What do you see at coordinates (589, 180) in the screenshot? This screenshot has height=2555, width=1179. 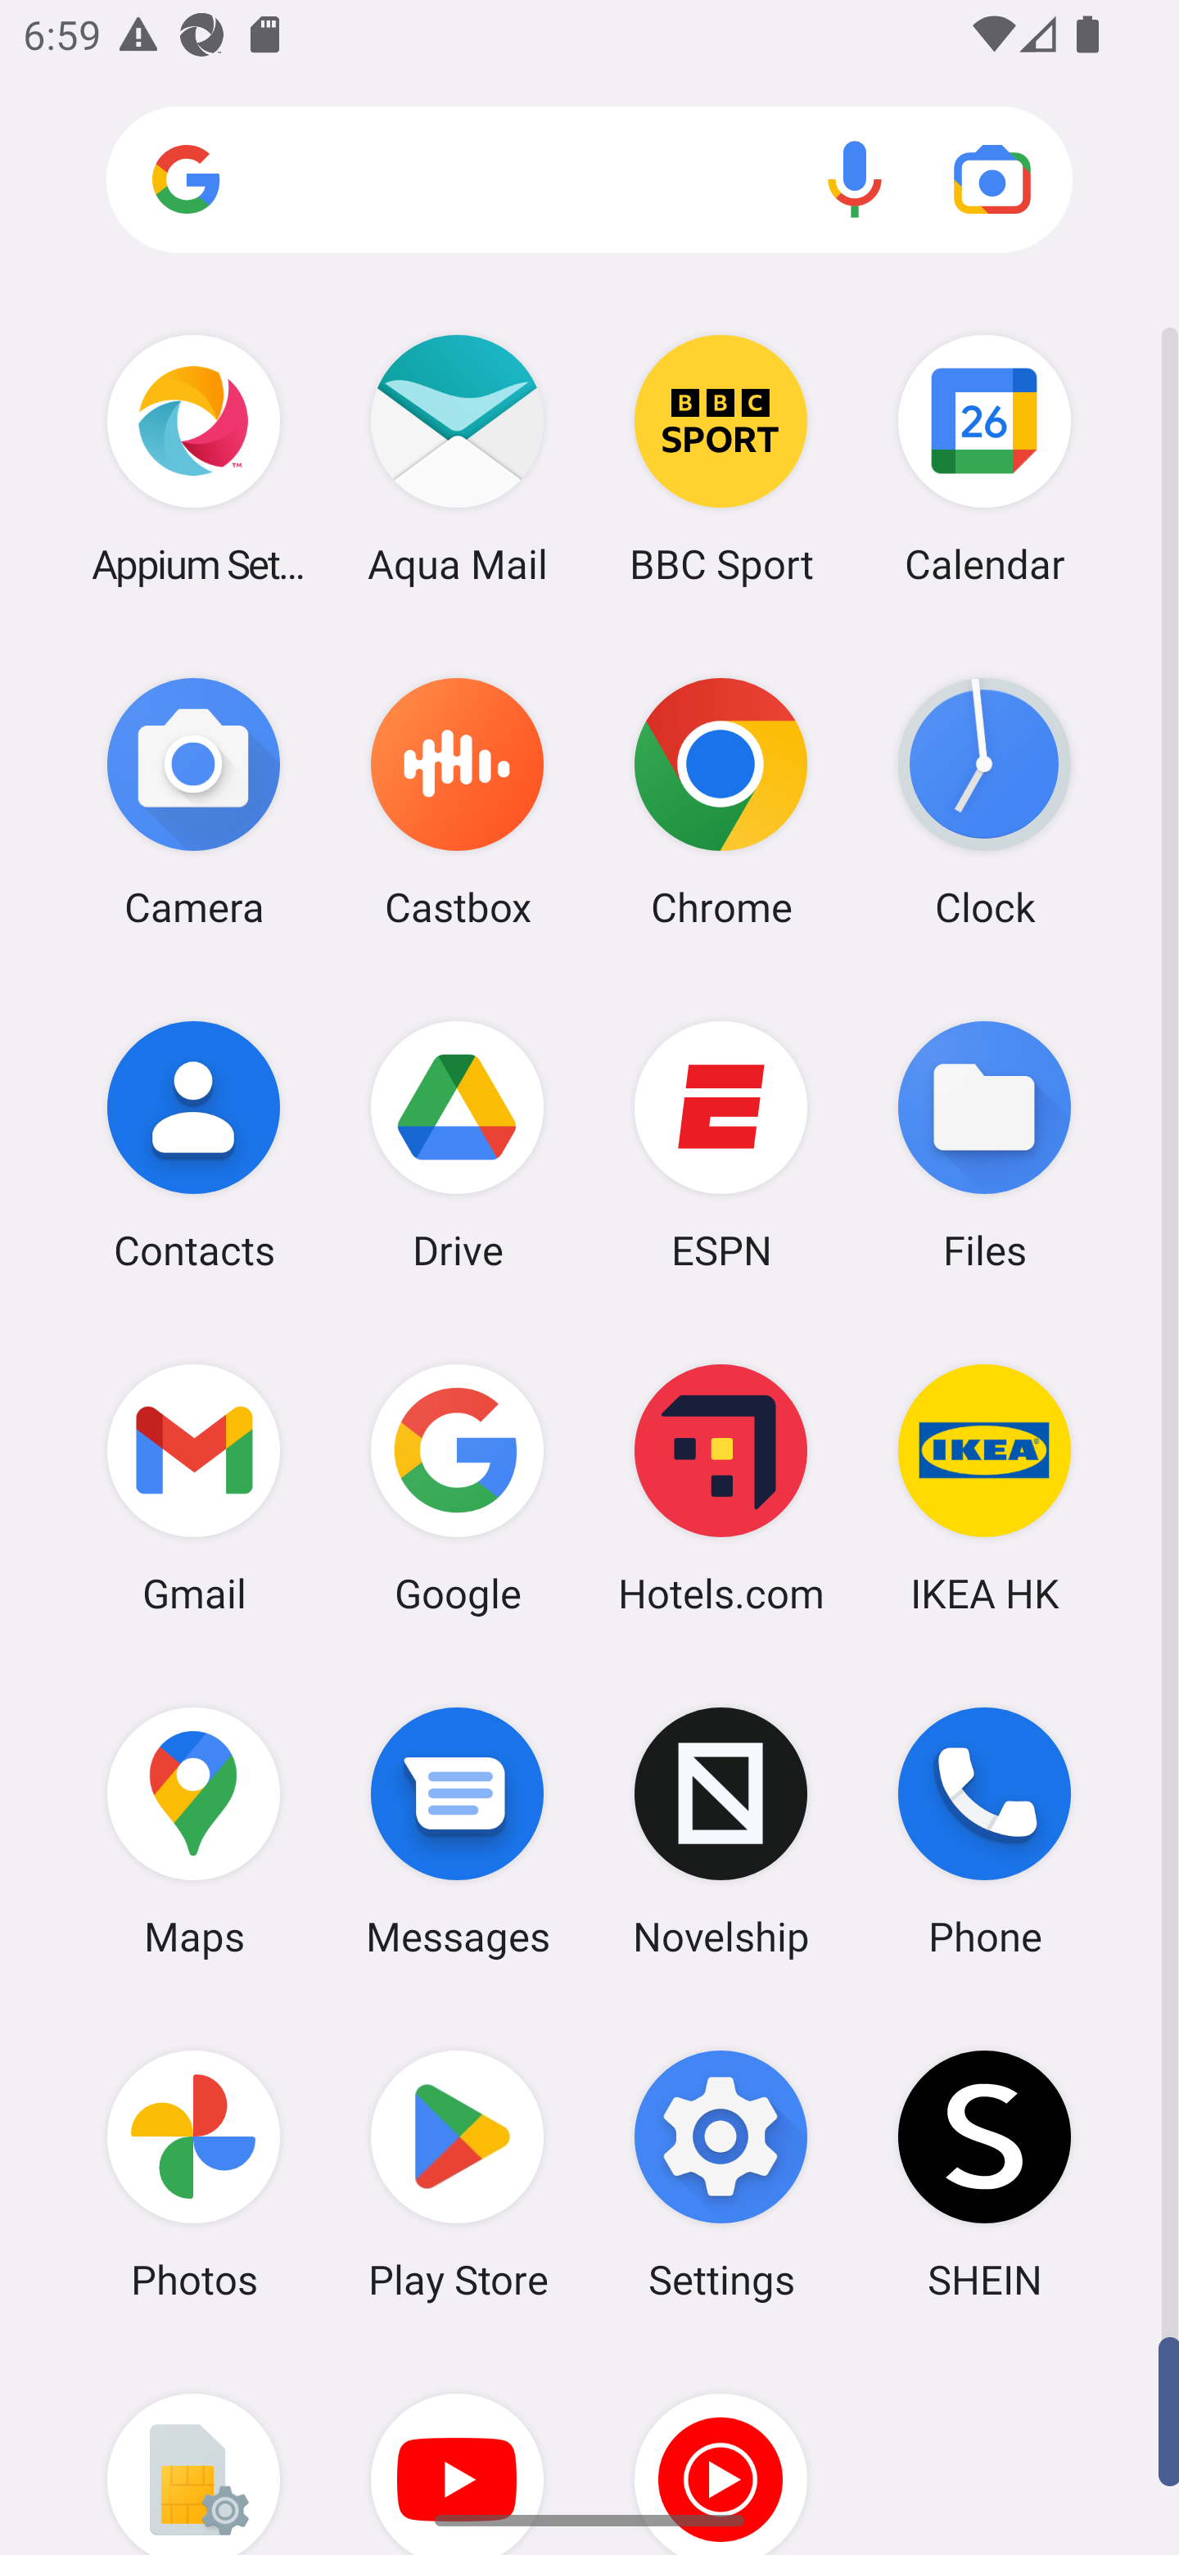 I see `Search apps, web and more` at bounding box center [589, 180].